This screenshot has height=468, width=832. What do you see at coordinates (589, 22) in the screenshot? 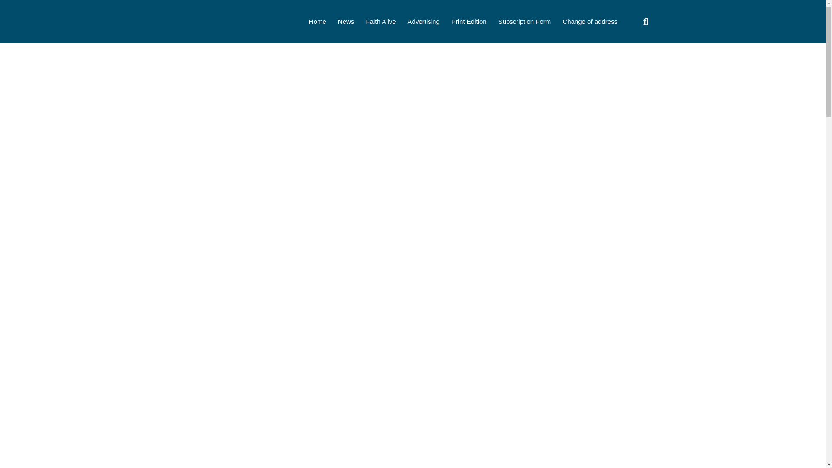
I see `Change of address` at bounding box center [589, 22].